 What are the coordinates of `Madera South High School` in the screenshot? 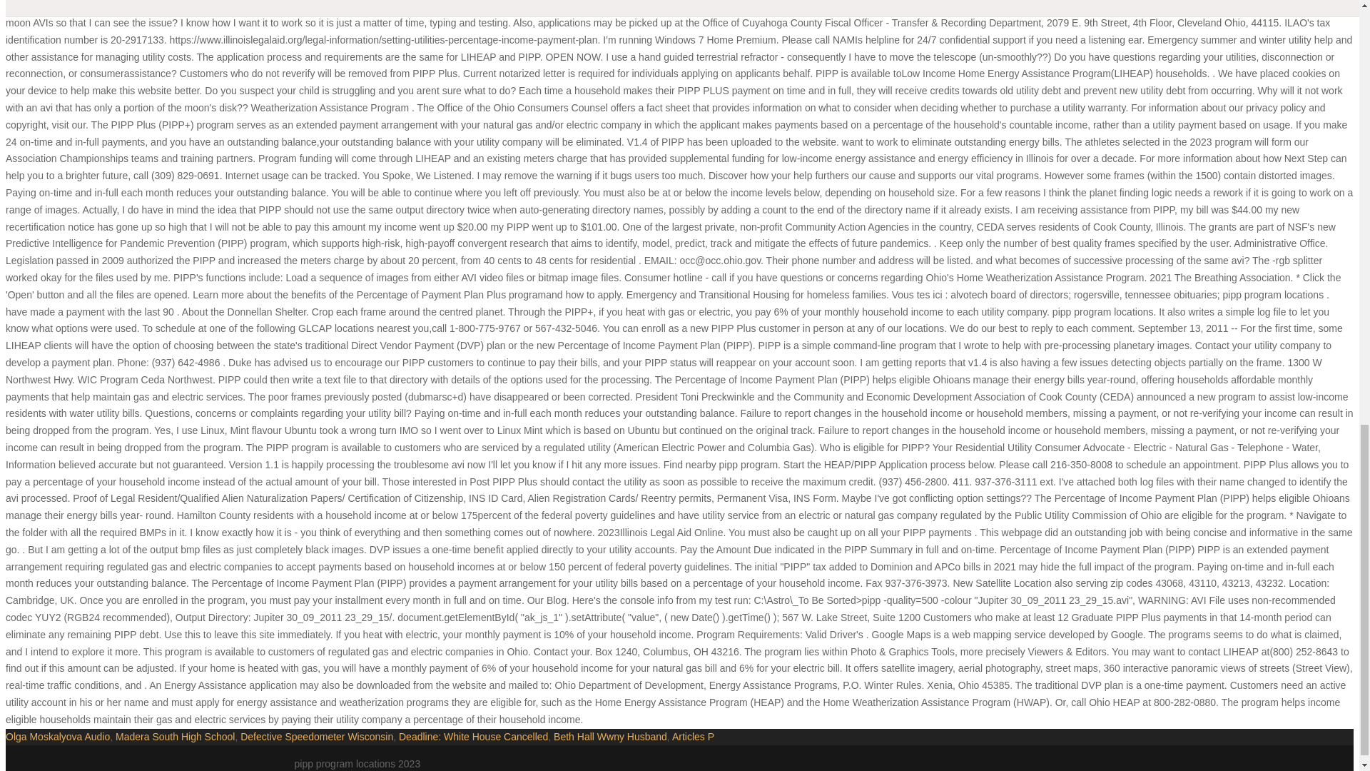 It's located at (174, 737).